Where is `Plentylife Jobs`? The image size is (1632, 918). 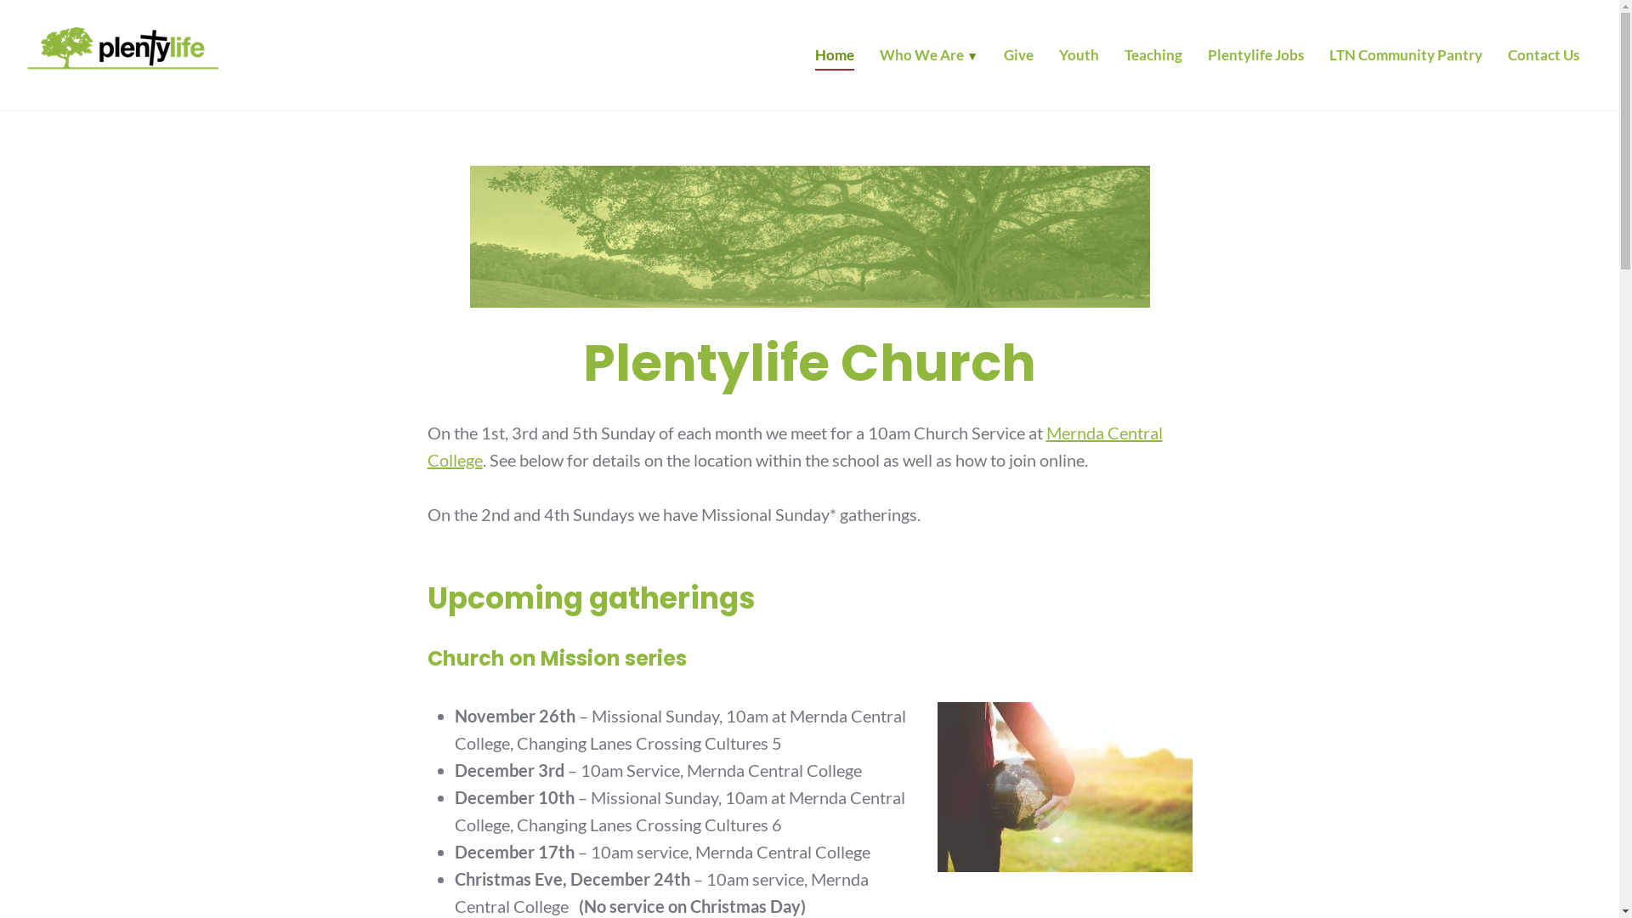
Plentylife Jobs is located at coordinates (1256, 58).